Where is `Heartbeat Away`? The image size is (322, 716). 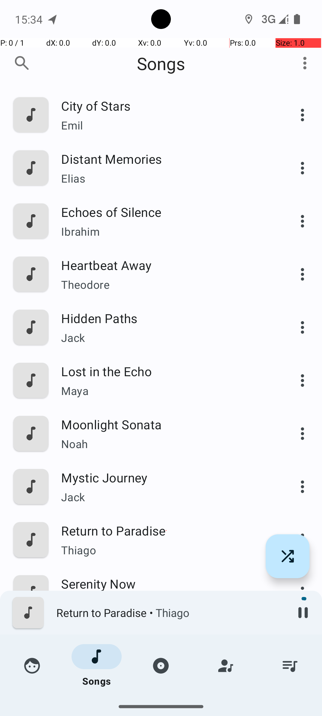
Heartbeat Away is located at coordinates (166, 265).